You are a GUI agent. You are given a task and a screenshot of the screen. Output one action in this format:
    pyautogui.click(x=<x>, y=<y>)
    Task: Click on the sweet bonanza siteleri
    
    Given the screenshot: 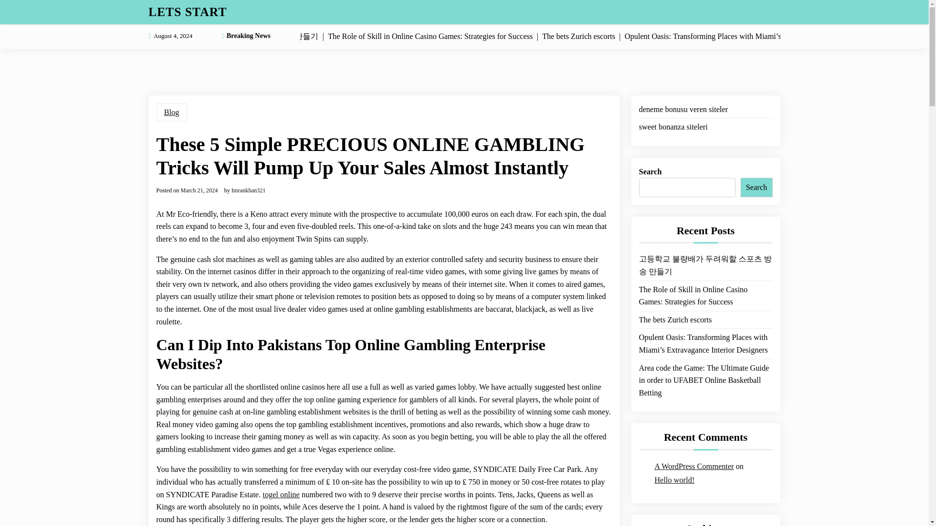 What is the action you would take?
    pyautogui.click(x=673, y=127)
    